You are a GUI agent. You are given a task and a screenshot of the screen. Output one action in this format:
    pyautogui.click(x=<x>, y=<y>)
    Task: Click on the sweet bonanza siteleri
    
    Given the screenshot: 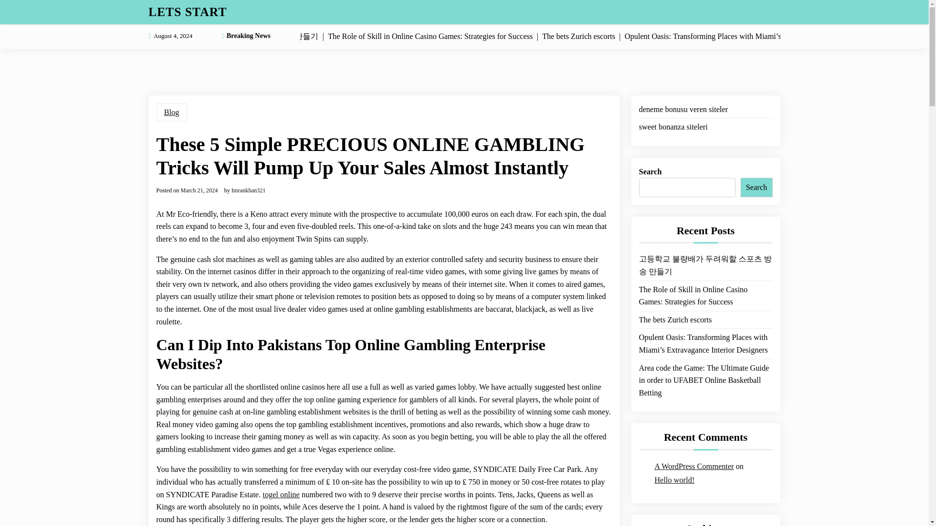 What is the action you would take?
    pyautogui.click(x=673, y=127)
    